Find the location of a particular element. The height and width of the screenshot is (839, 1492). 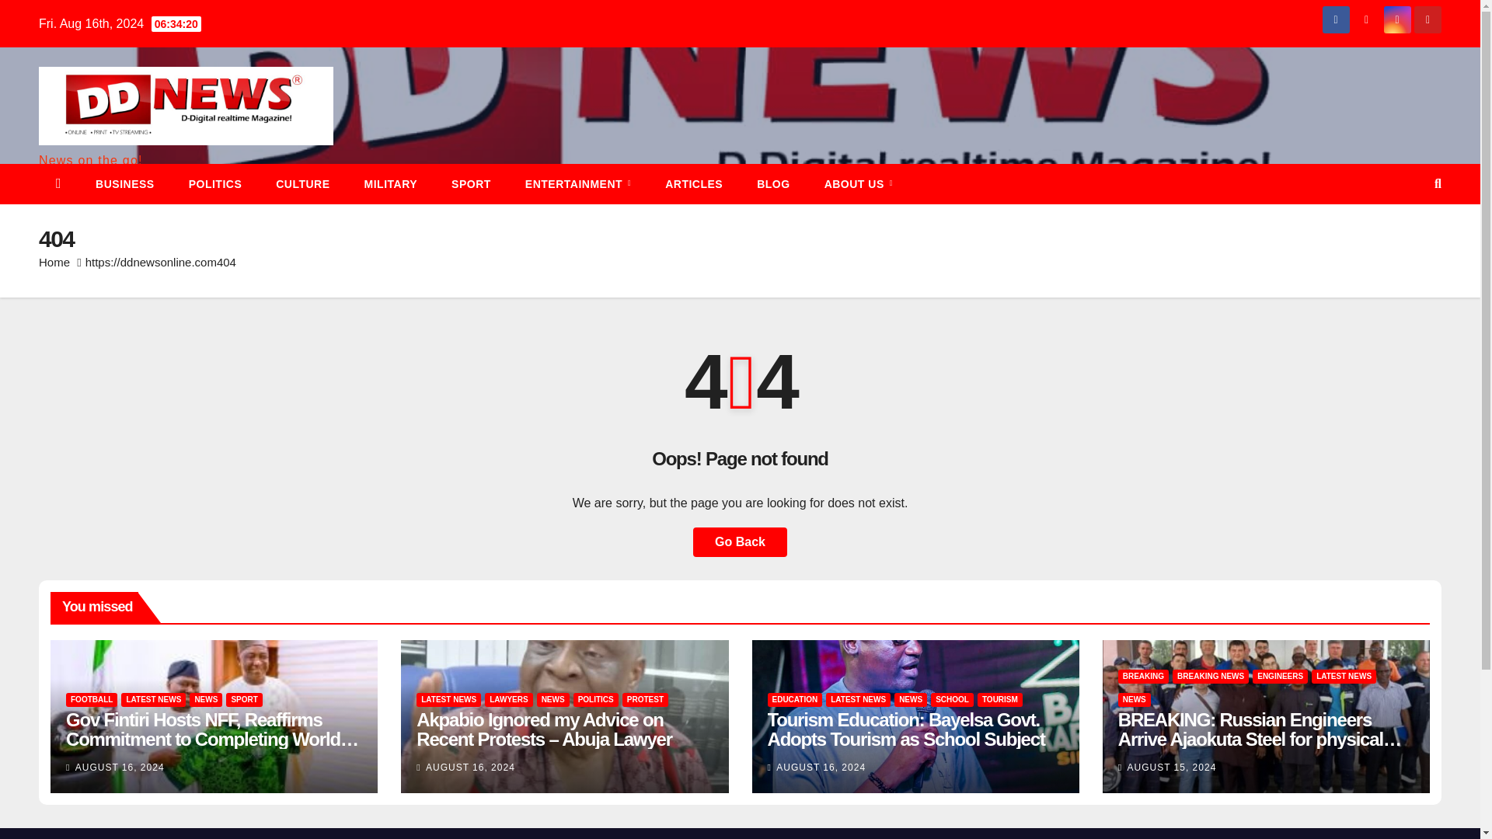

BUSINESS is located at coordinates (124, 183).